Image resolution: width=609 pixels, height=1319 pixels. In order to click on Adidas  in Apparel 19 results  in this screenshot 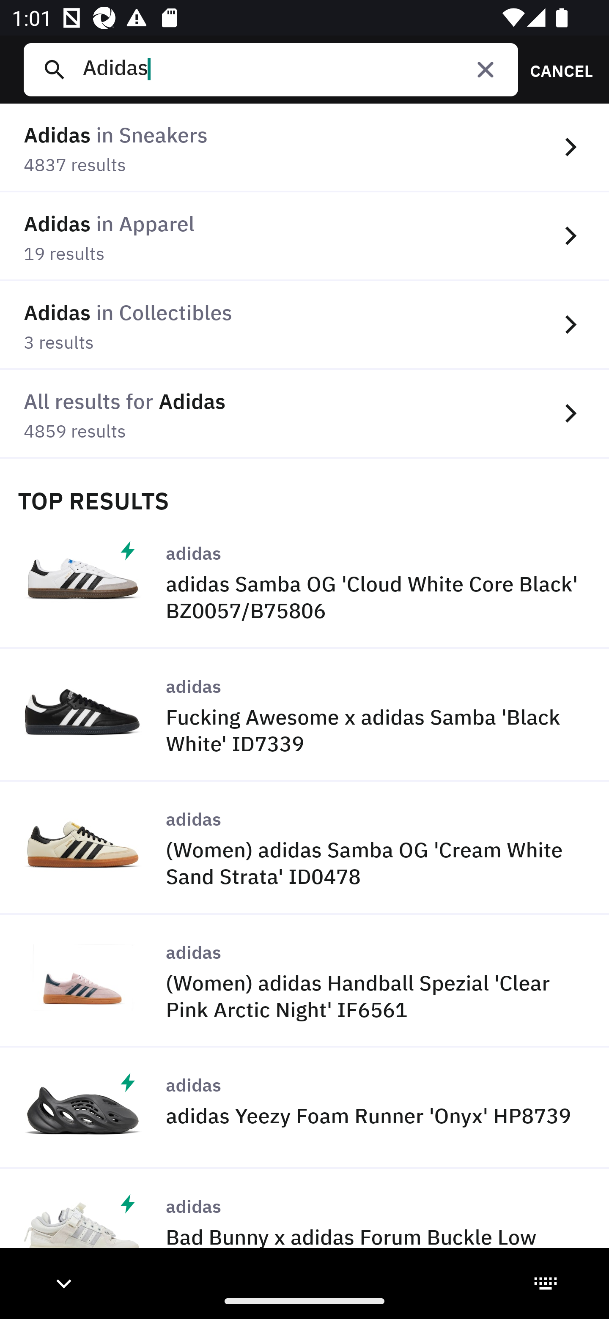, I will do `click(304, 237)`.